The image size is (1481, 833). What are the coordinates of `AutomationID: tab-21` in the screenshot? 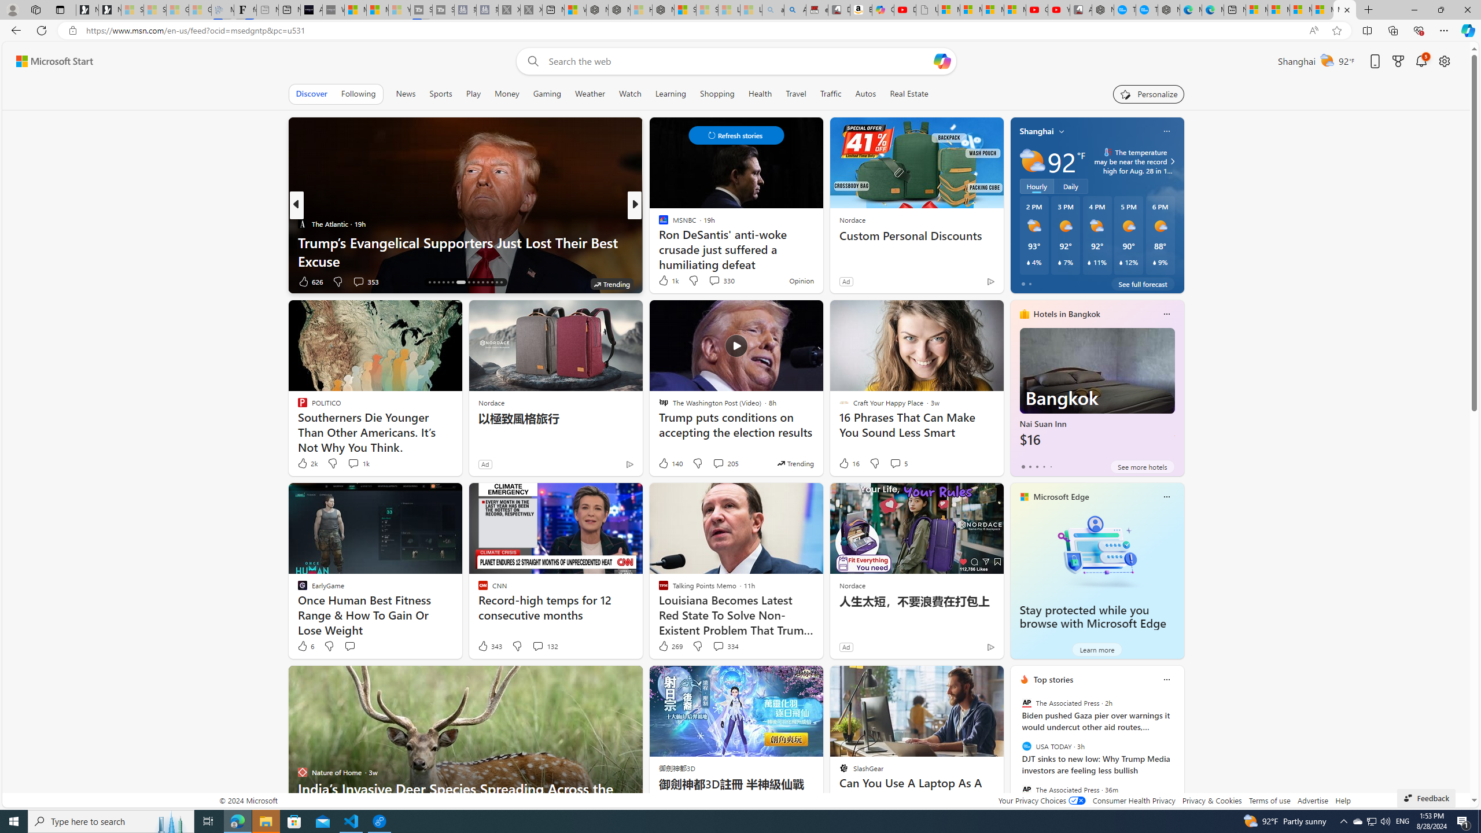 It's located at (452, 282).